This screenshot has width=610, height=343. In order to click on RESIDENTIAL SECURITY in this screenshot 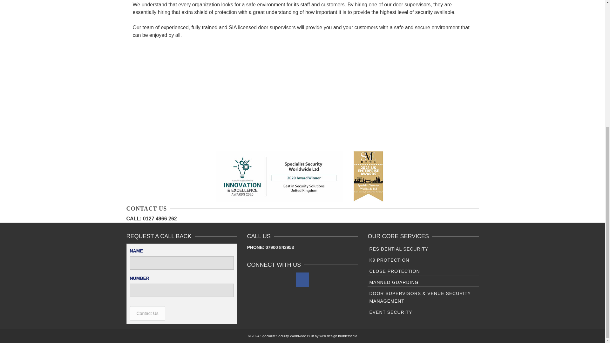, I will do `click(423, 248)`.